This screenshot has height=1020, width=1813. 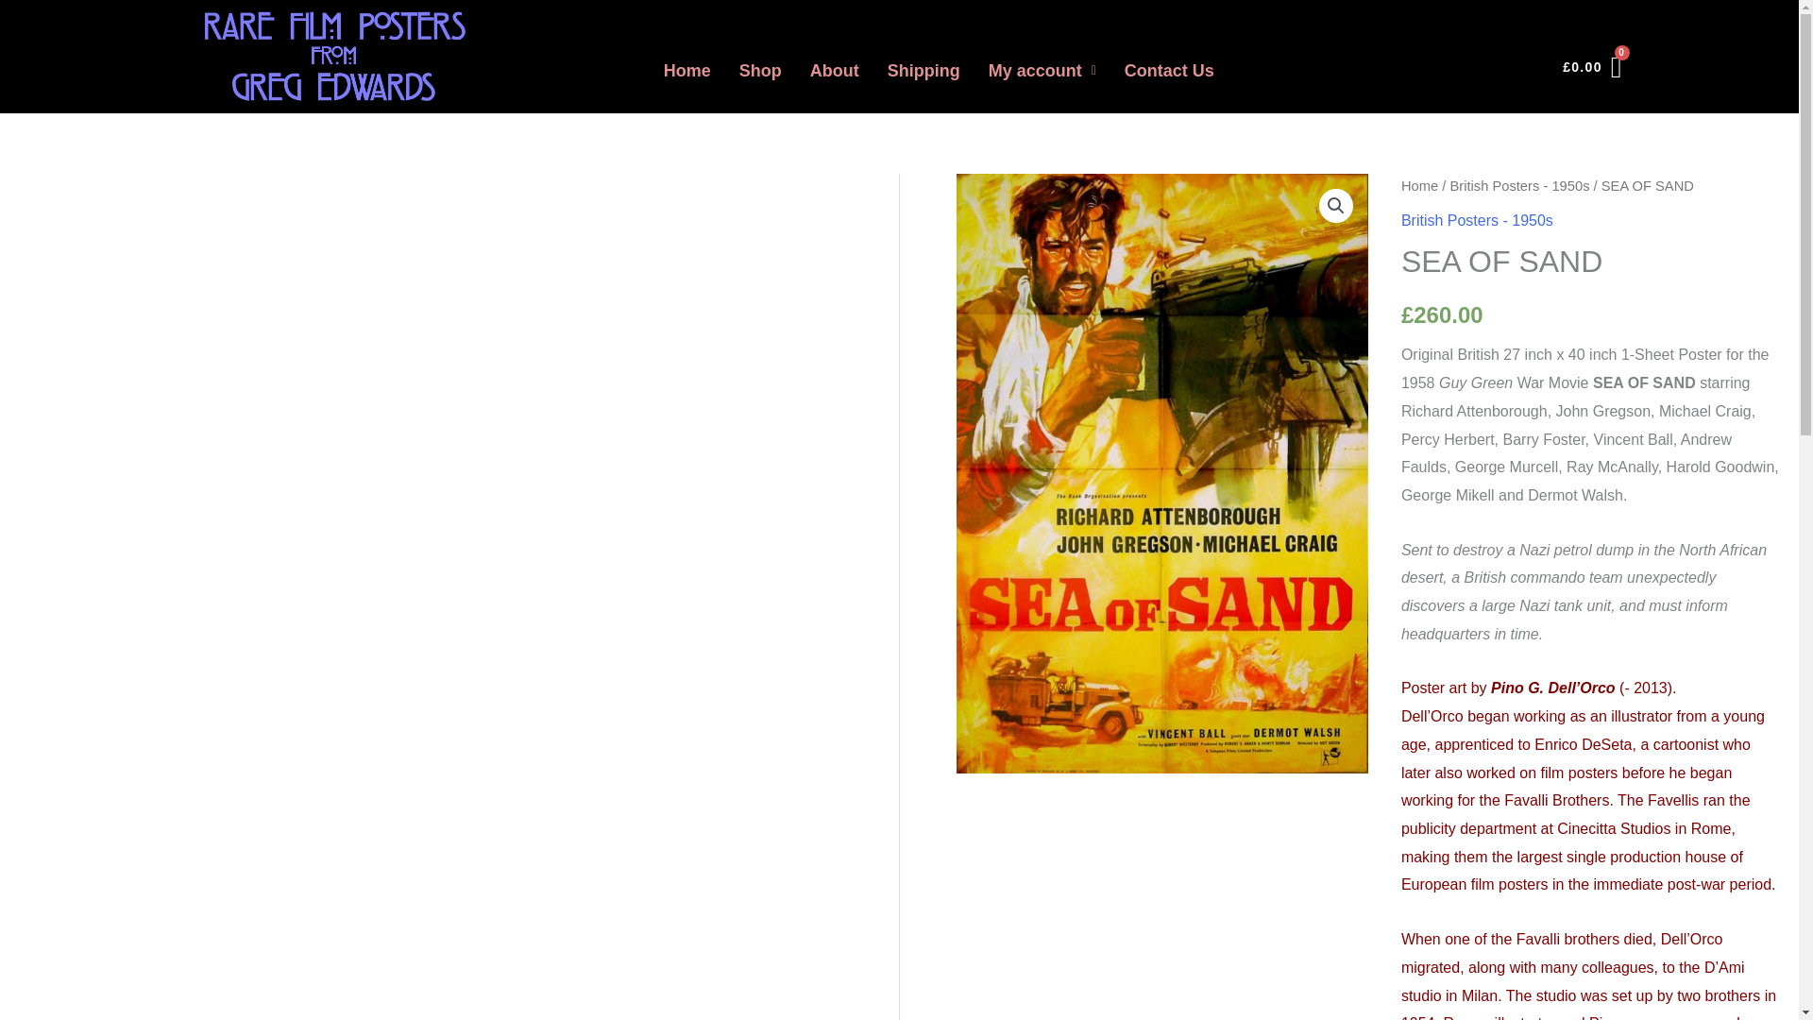 I want to click on Home, so click(x=687, y=70).